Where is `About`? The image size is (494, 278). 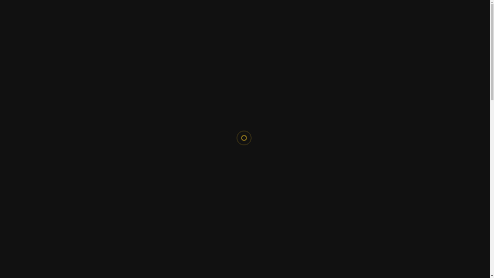
About is located at coordinates (229, 25).